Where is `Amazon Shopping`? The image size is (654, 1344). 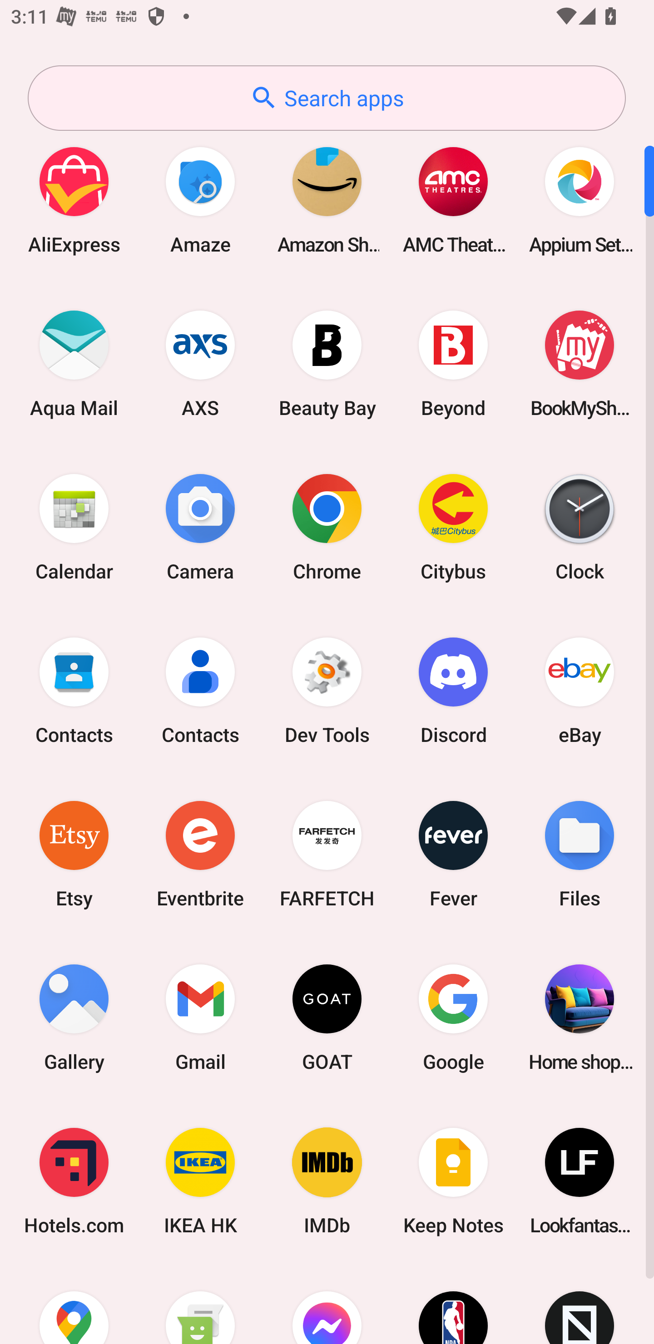 Amazon Shopping is located at coordinates (327, 200).